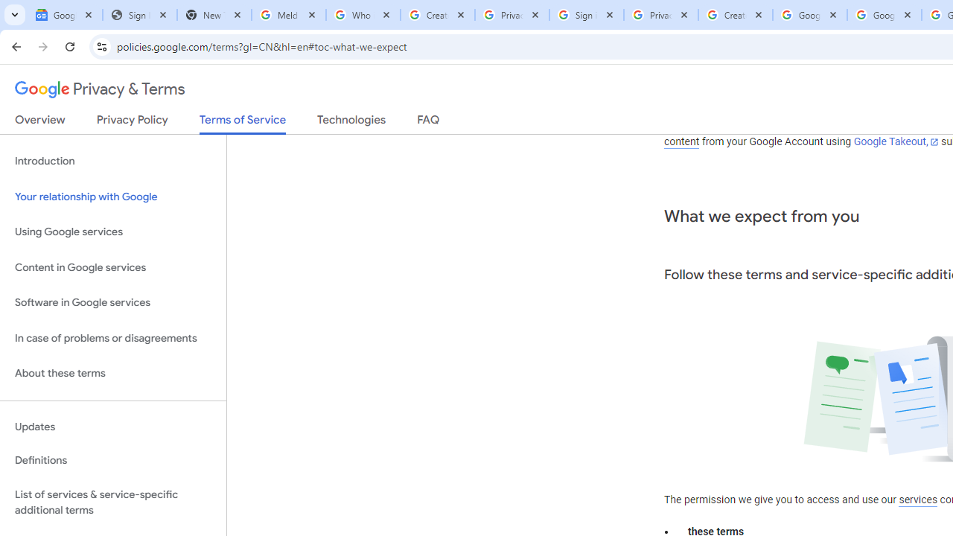  What do you see at coordinates (66, 15) in the screenshot?
I see `Google News` at bounding box center [66, 15].